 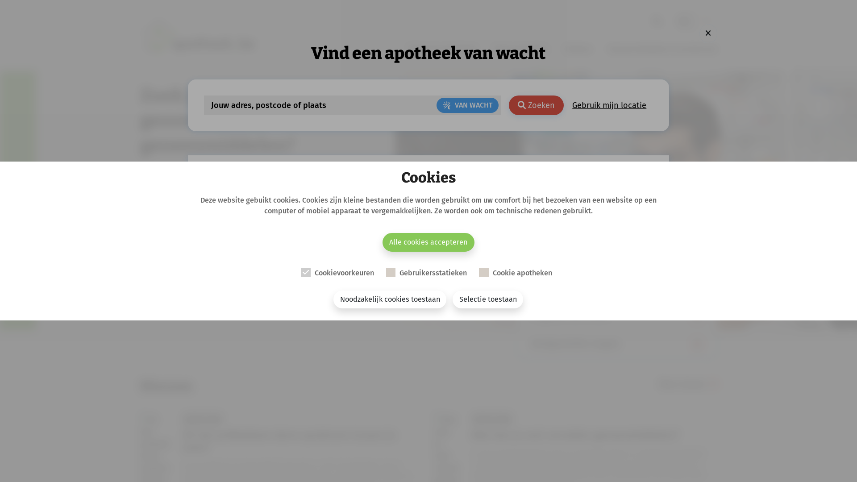 What do you see at coordinates (313, 219) in the screenshot?
I see `In geval van nood` at bounding box center [313, 219].